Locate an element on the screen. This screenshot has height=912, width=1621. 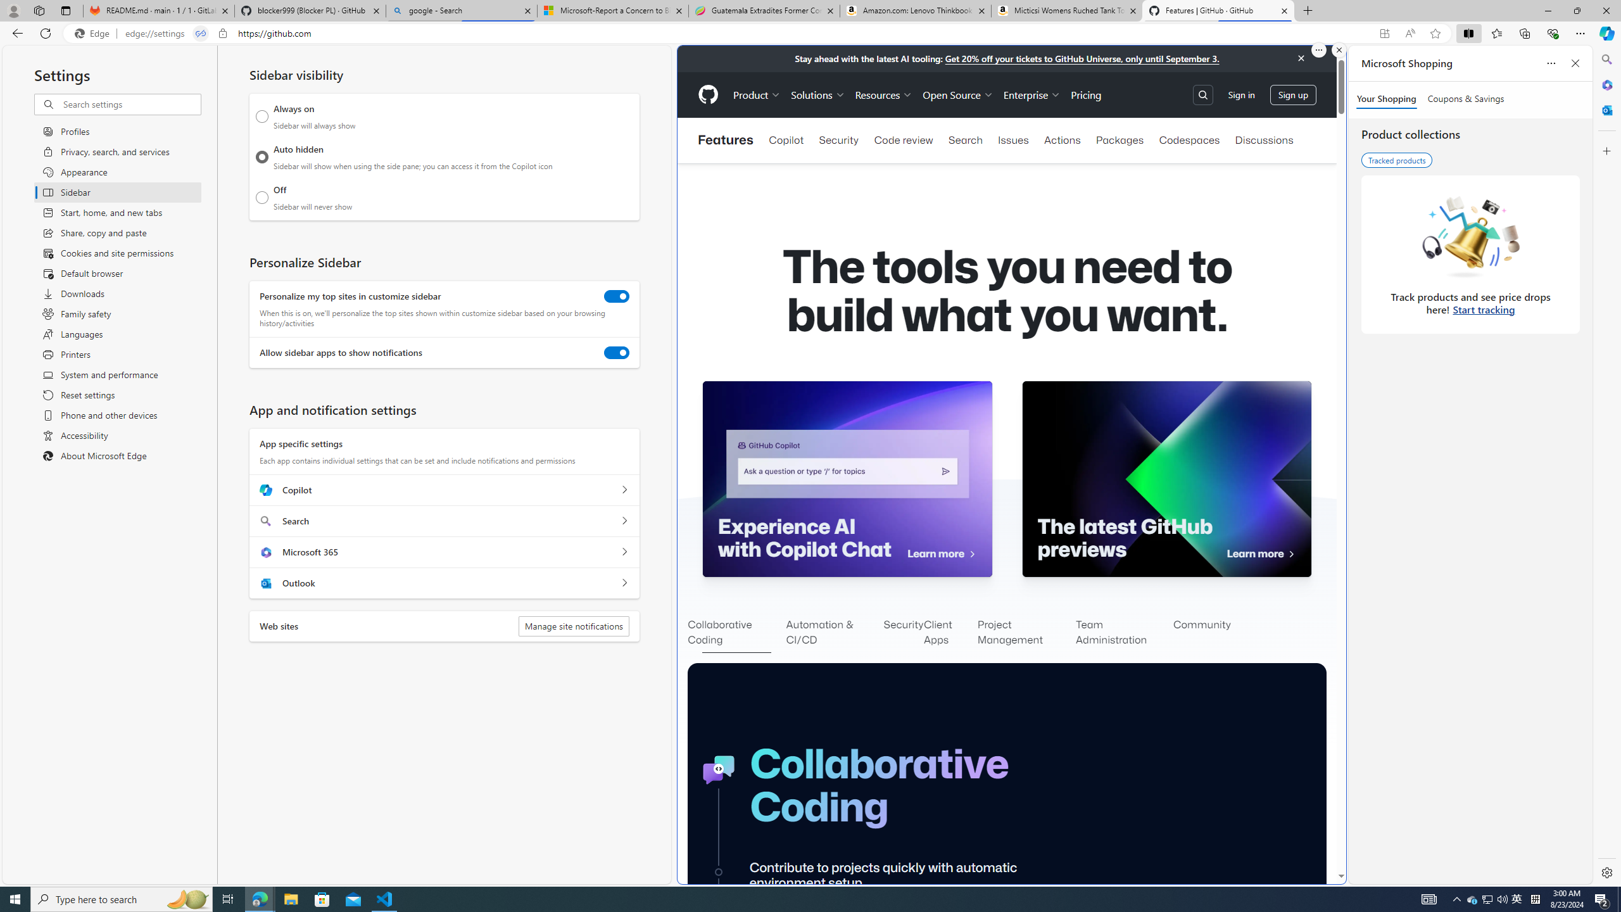
Search settings is located at coordinates (130, 104).